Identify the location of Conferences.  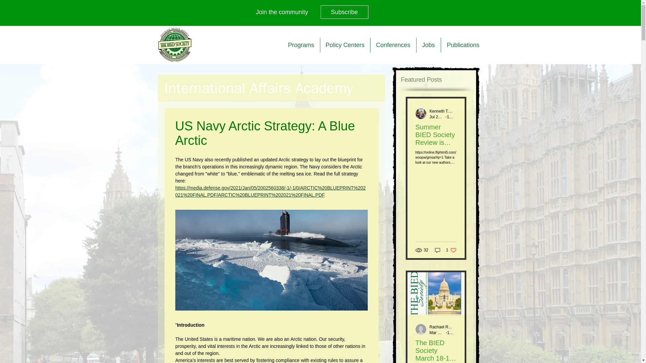
(393, 45).